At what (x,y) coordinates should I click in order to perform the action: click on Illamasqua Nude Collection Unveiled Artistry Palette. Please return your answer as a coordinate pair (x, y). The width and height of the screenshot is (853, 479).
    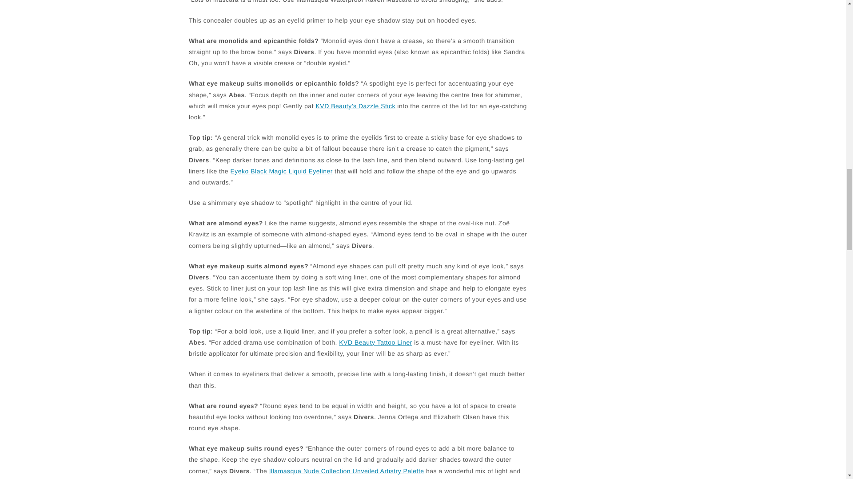
    Looking at the image, I should click on (347, 471).